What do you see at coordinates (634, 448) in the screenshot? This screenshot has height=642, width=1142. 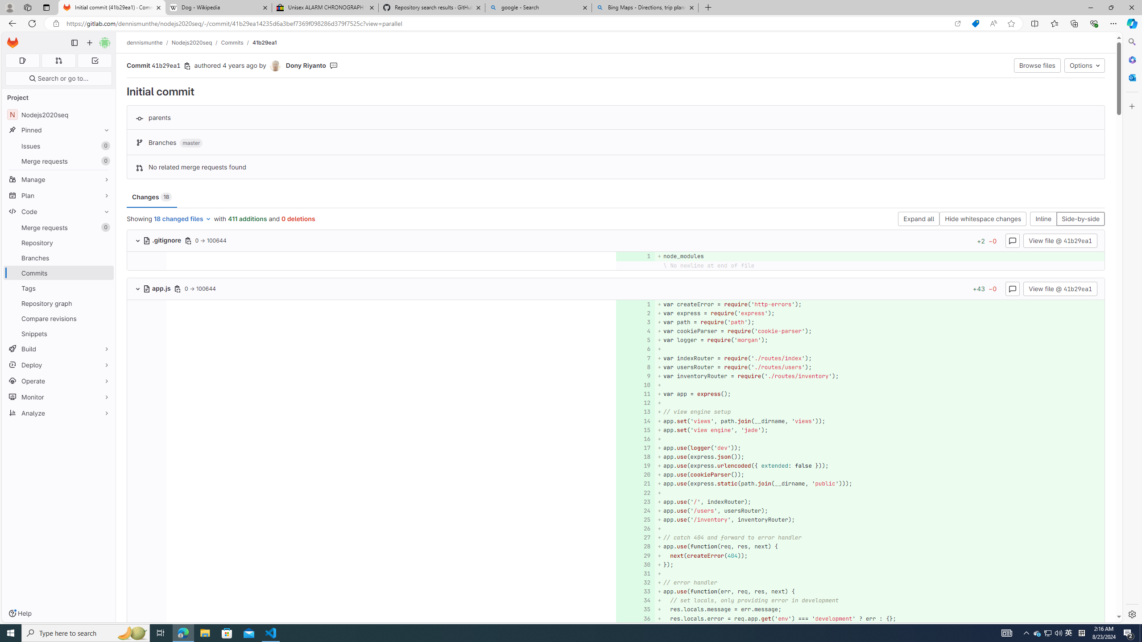 I see `17` at bounding box center [634, 448].